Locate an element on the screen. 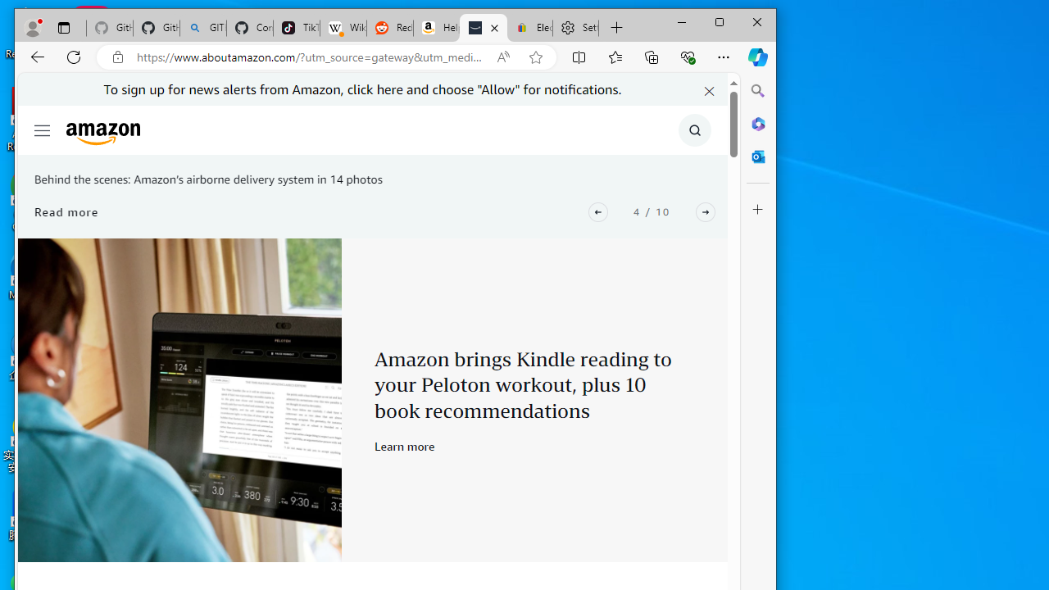 The height and width of the screenshot is (590, 1049). Electronics, Cars, Fashion, Collectibles & More | eBay is located at coordinates (529, 28).